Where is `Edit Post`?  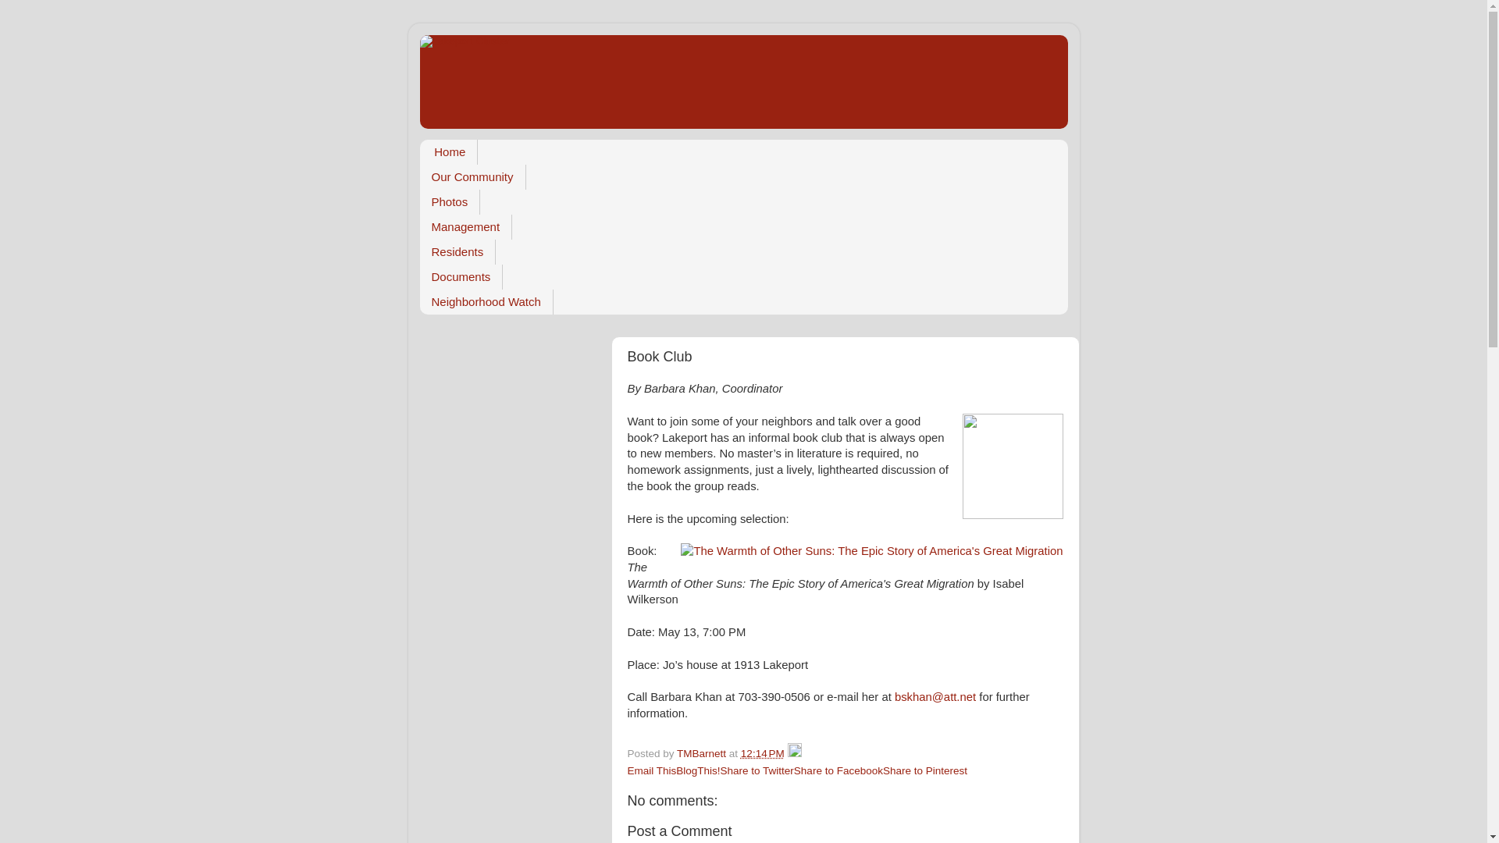
Edit Post is located at coordinates (795, 753).